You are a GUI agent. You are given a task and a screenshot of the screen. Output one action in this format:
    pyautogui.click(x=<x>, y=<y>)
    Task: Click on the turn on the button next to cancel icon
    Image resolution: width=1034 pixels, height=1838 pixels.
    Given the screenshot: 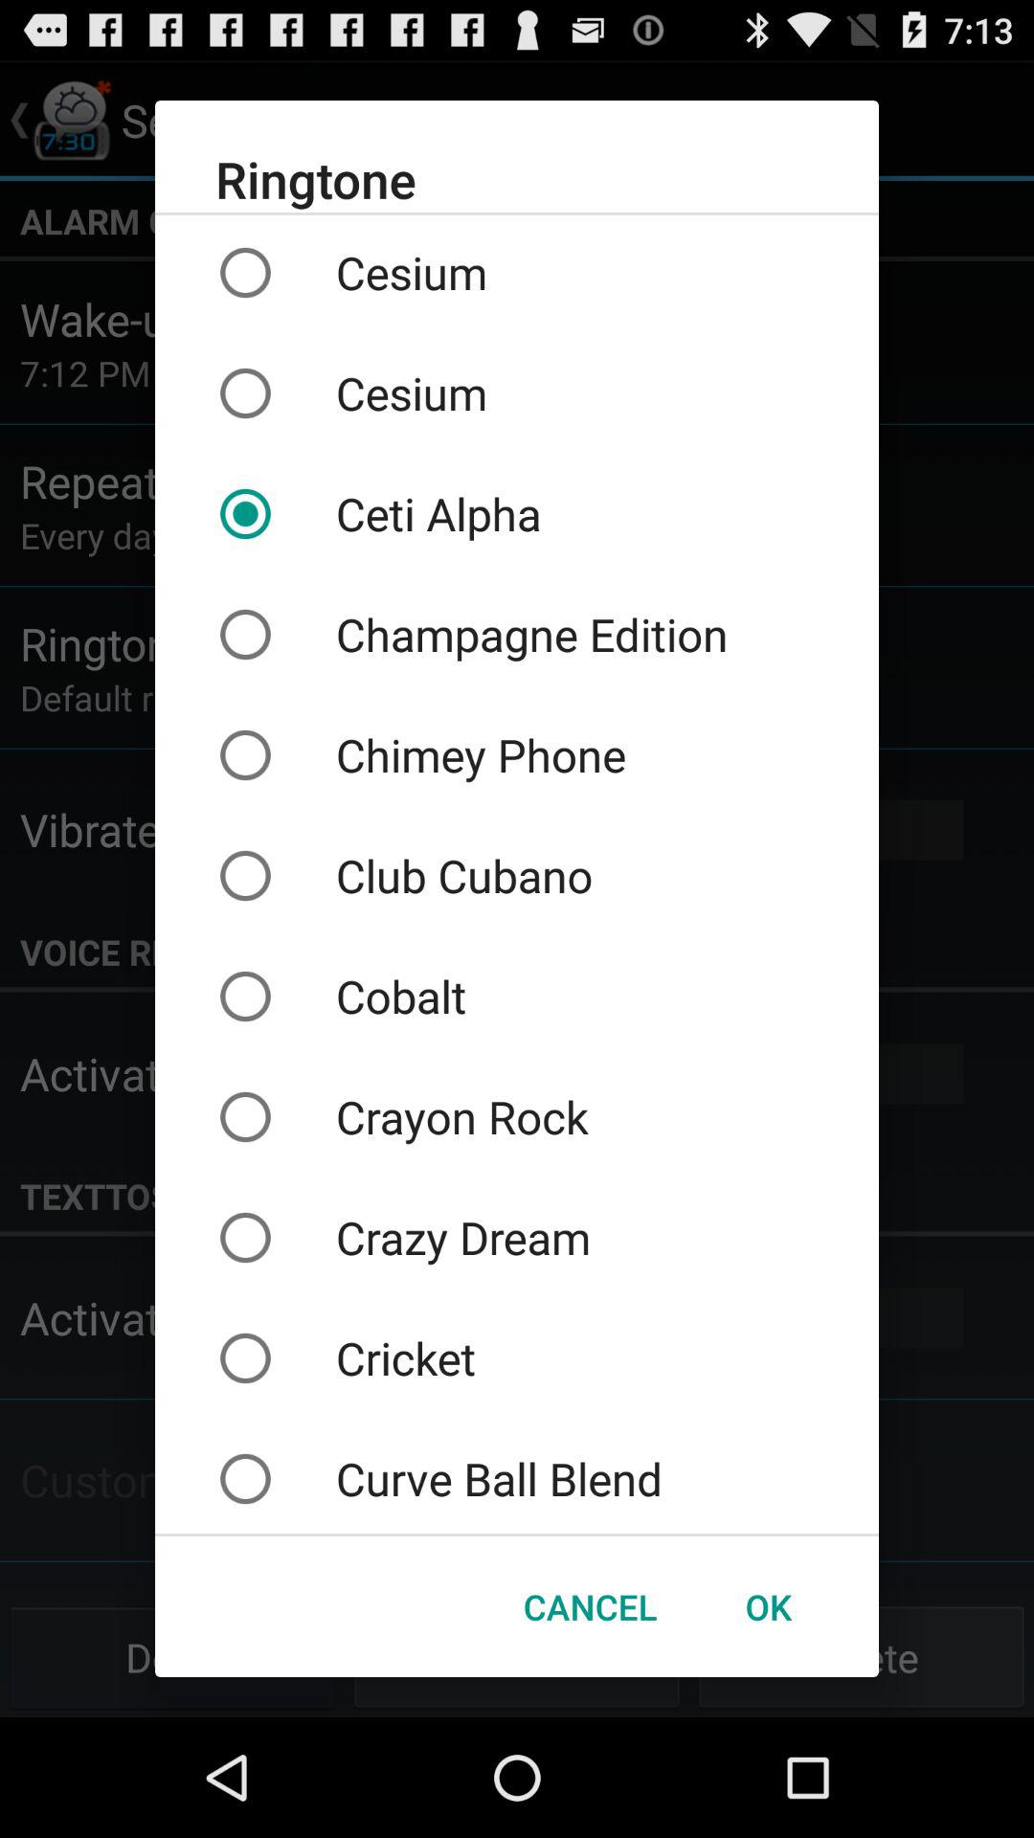 What is the action you would take?
    pyautogui.click(x=768, y=1606)
    